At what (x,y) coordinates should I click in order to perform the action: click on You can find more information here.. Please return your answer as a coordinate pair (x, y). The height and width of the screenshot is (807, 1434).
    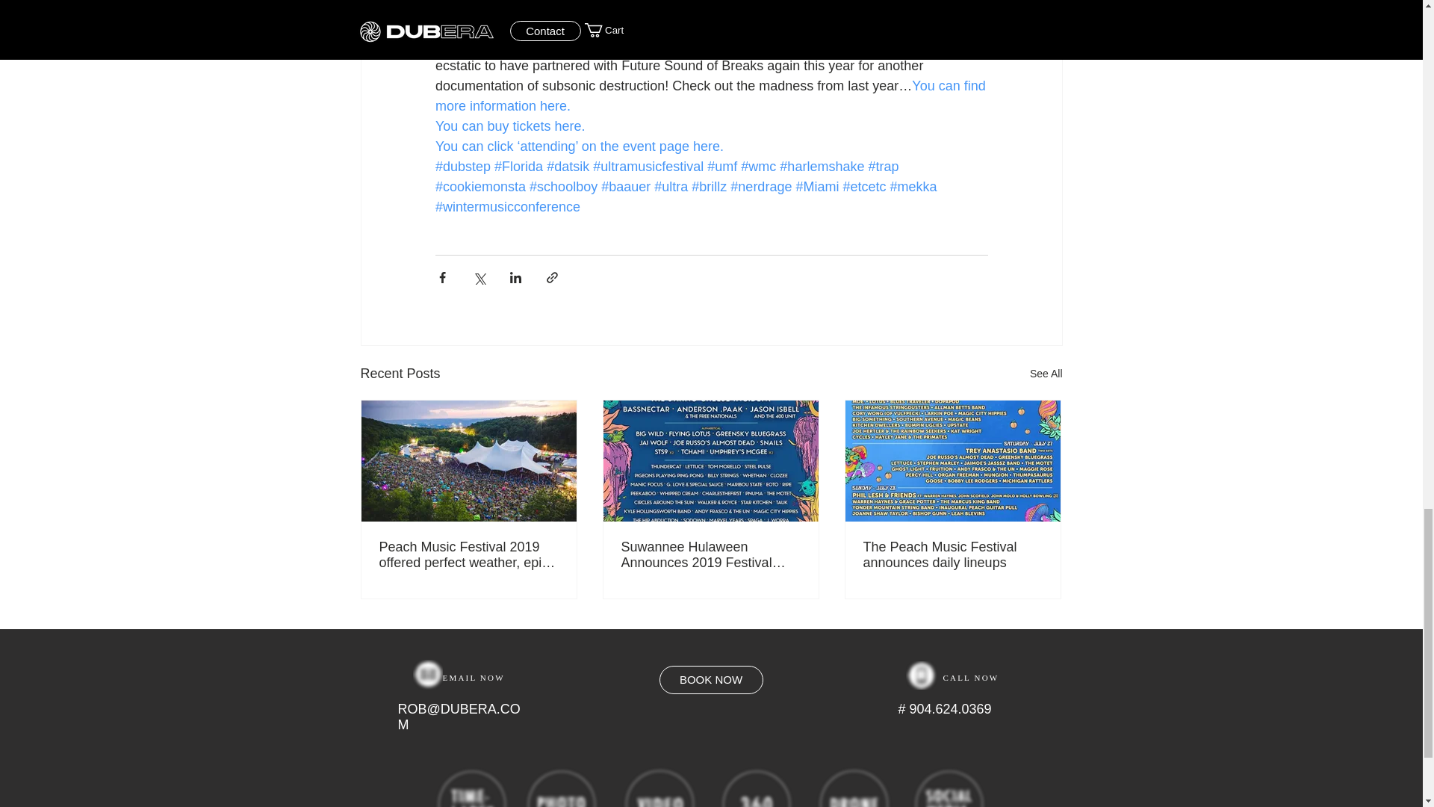
    Looking at the image, I should click on (711, 96).